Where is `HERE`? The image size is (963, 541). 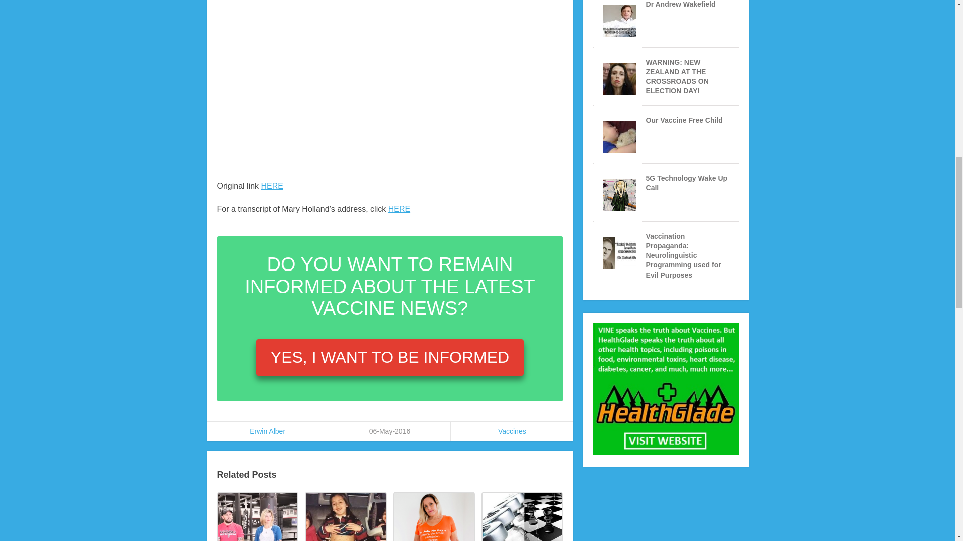 HERE is located at coordinates (272, 186).